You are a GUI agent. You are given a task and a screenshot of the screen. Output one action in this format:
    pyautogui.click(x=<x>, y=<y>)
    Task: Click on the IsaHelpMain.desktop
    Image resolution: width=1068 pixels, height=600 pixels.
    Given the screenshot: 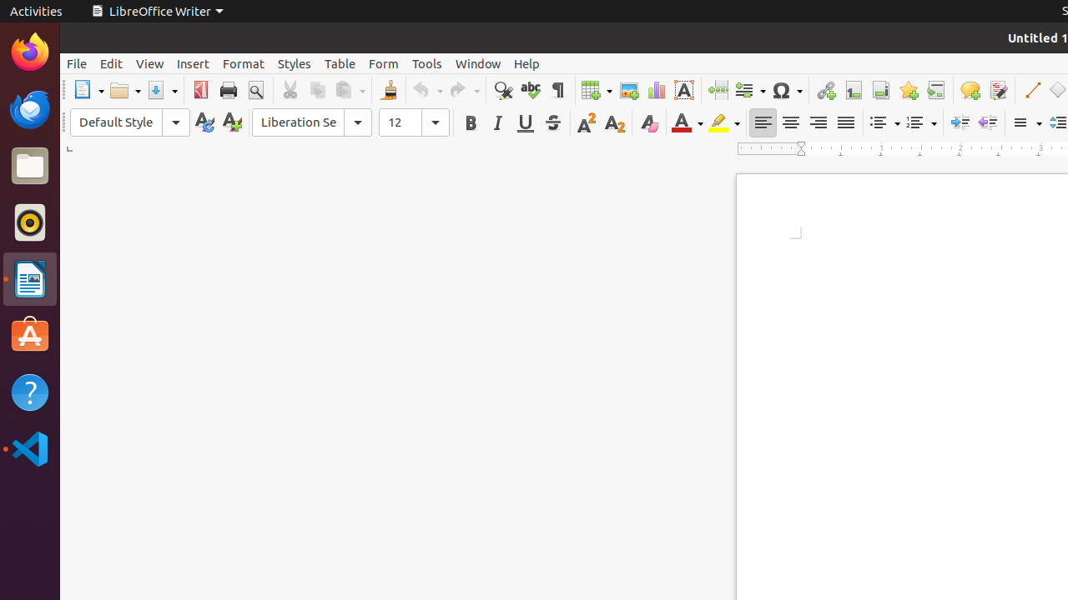 What is the action you would take?
    pyautogui.click(x=112, y=250)
    